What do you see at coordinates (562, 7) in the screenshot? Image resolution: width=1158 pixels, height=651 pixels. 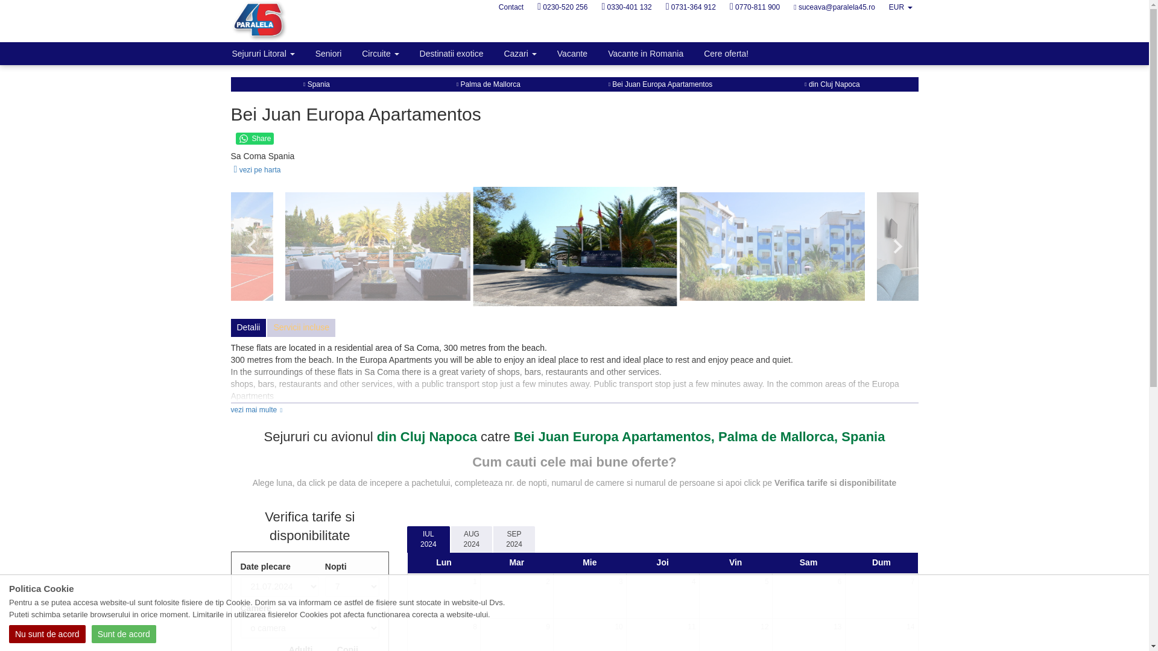 I see `0230-520 256` at bounding box center [562, 7].